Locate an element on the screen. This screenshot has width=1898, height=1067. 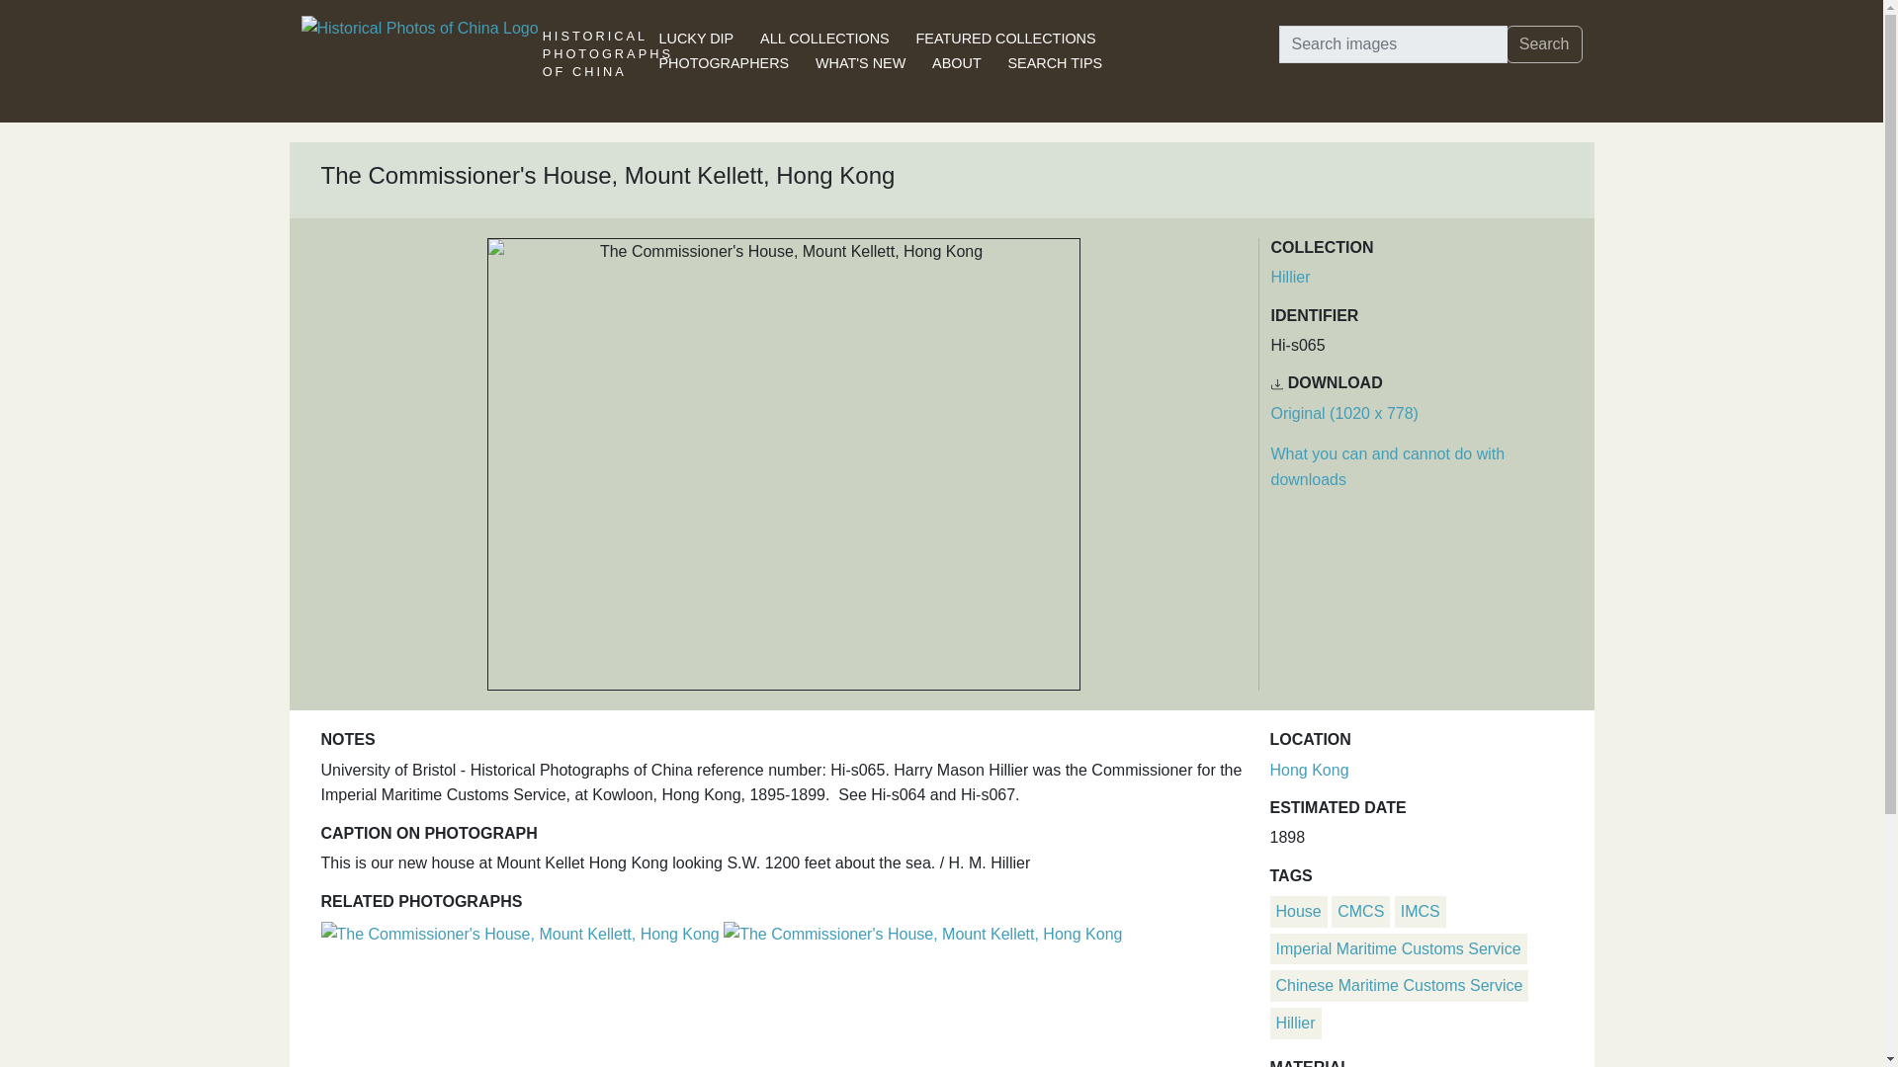
LUCKY DIP is located at coordinates (696, 39).